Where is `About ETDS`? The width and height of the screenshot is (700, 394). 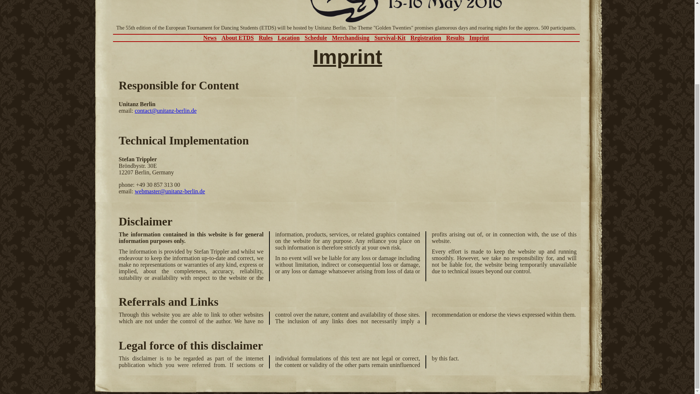
About ETDS is located at coordinates (238, 38).